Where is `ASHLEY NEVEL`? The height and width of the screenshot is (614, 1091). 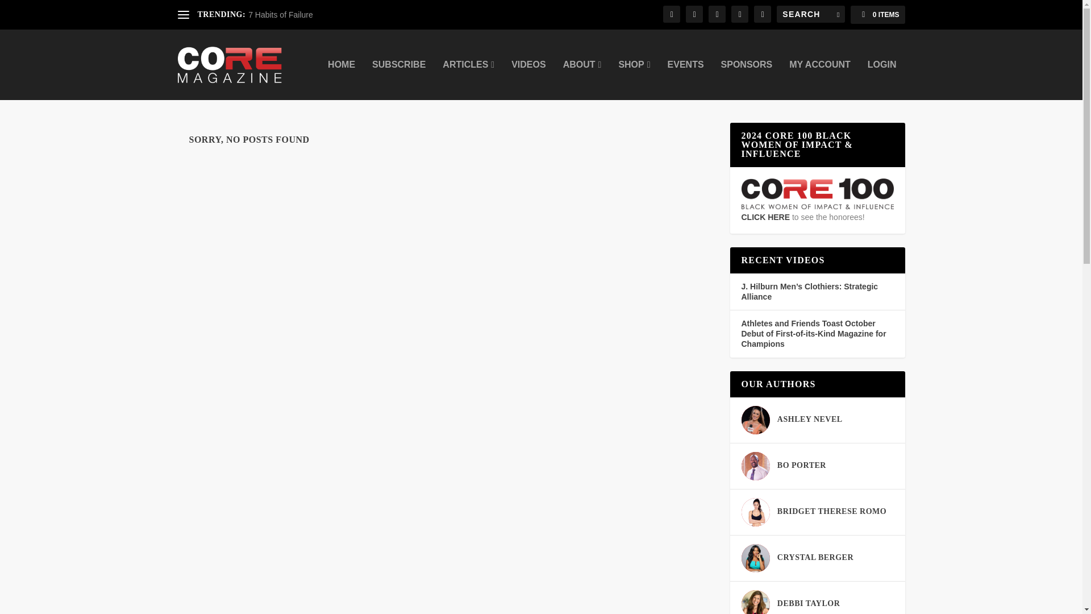 ASHLEY NEVEL is located at coordinates (809, 419).